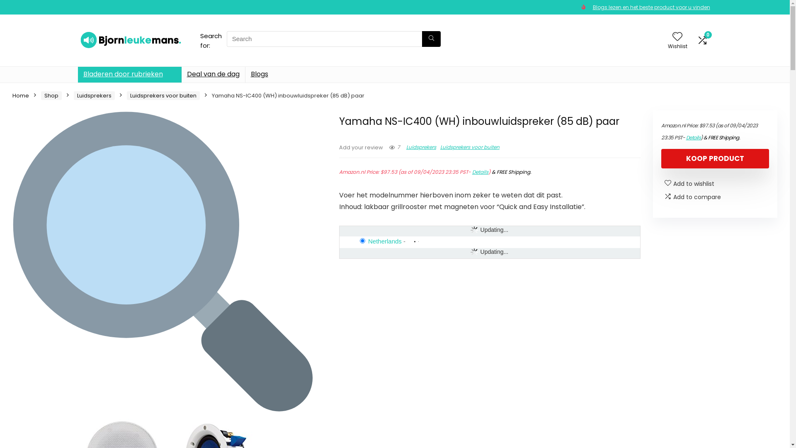 Image resolution: width=796 pixels, height=448 pixels. I want to click on KOOP PRODUCT, so click(715, 158).